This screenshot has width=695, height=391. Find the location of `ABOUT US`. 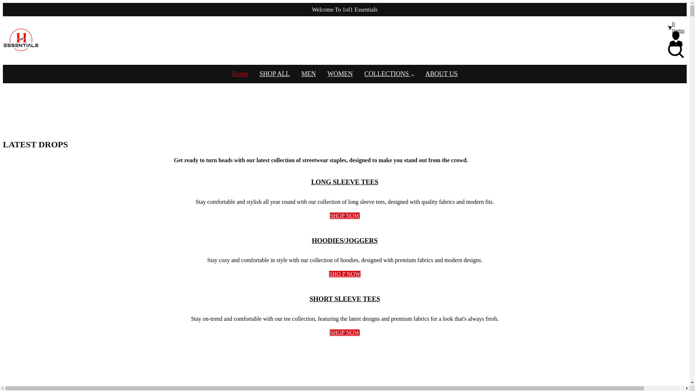

ABOUT US is located at coordinates (442, 74).